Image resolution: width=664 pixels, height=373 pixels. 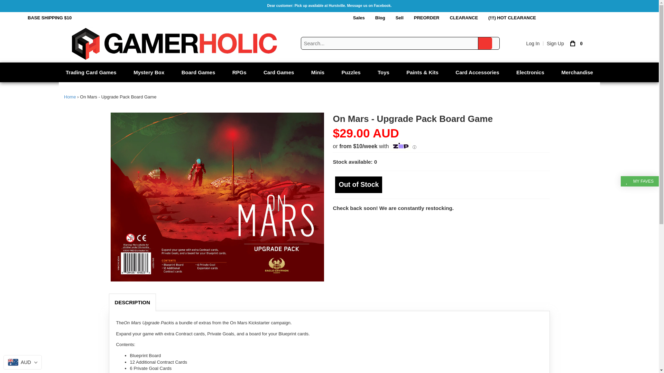 I want to click on Sign Up, so click(x=555, y=43).